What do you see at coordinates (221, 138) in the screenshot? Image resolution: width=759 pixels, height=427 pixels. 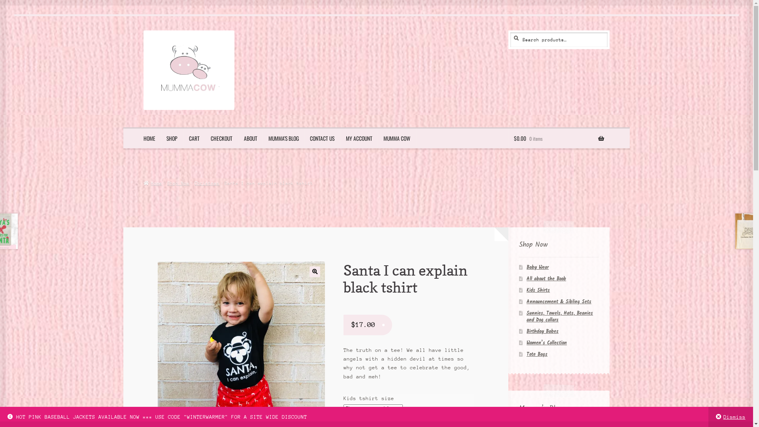 I see `CHECKOUT` at bounding box center [221, 138].